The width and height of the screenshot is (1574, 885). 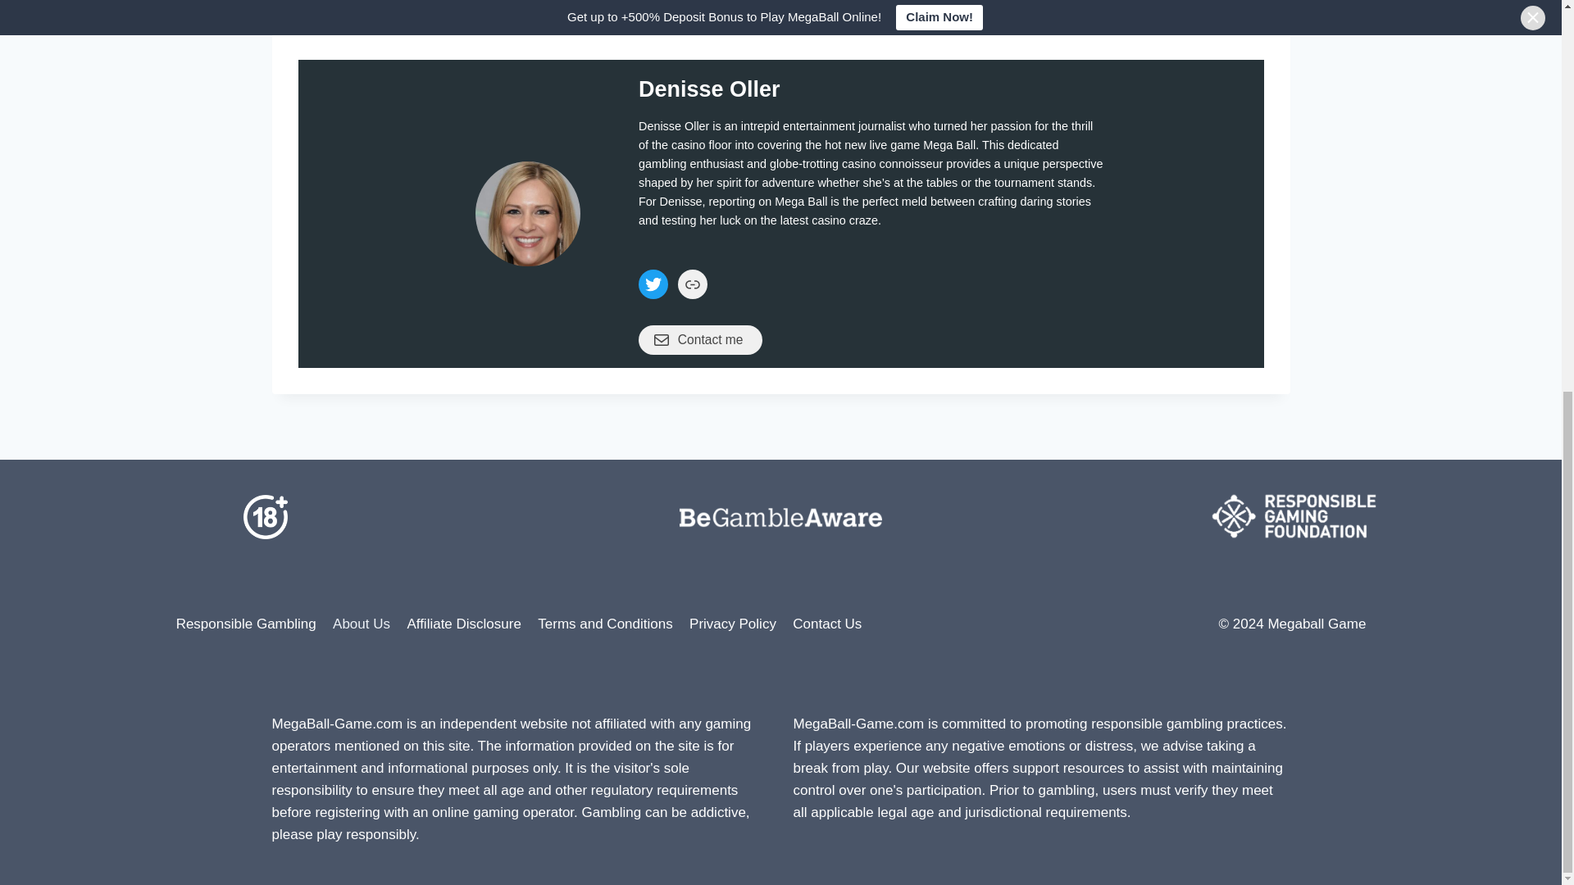 What do you see at coordinates (700, 340) in the screenshot?
I see `Contact me` at bounding box center [700, 340].